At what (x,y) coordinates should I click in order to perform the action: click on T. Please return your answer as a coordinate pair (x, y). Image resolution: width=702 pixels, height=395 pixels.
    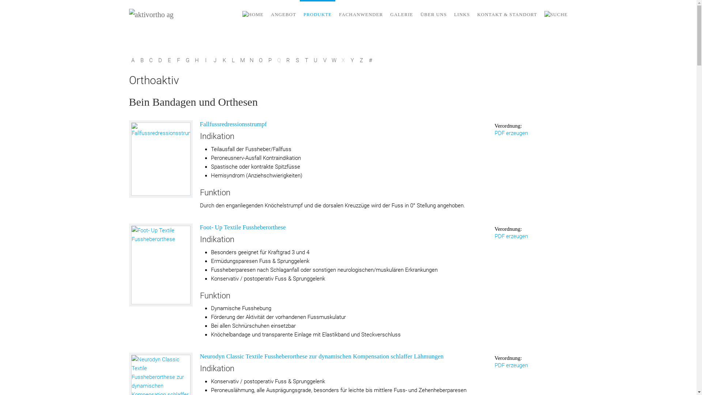
    Looking at the image, I should click on (306, 60).